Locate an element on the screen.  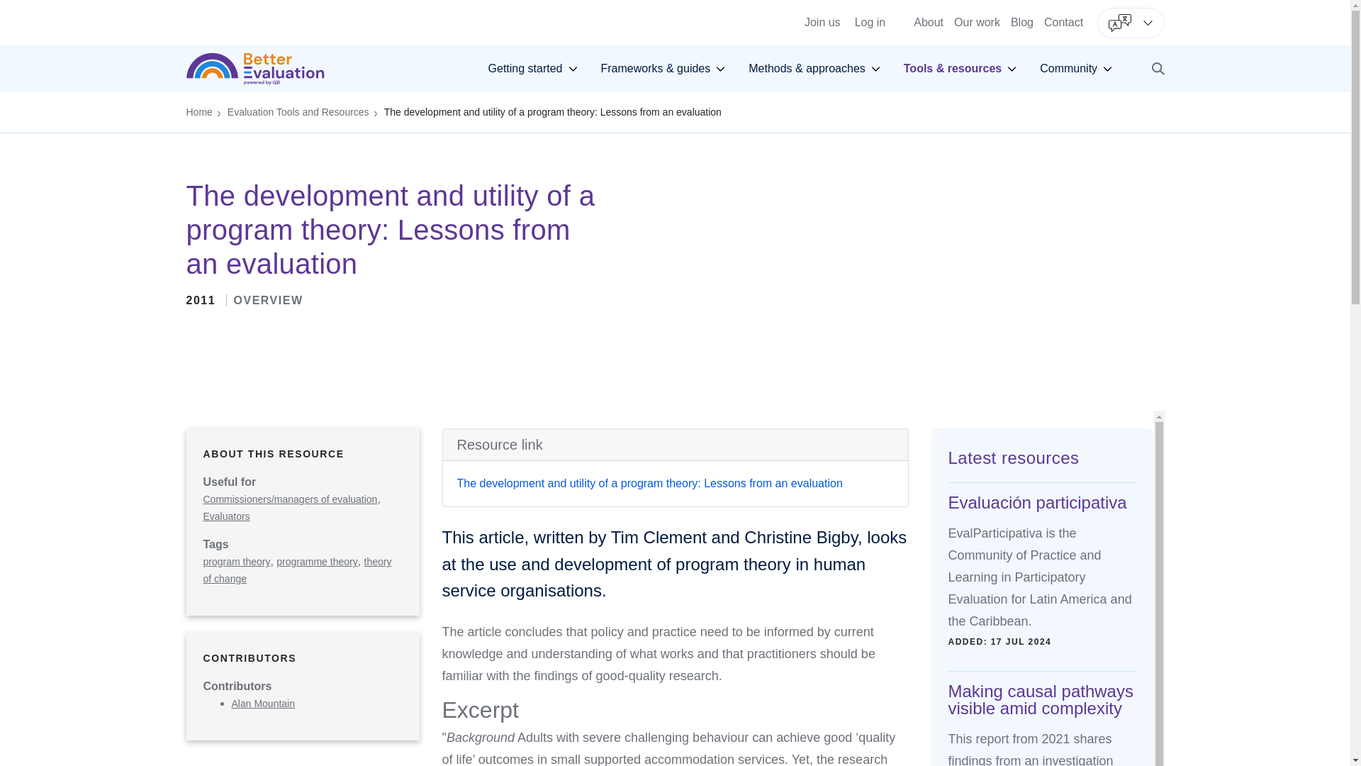
Our work is located at coordinates (928, 21).